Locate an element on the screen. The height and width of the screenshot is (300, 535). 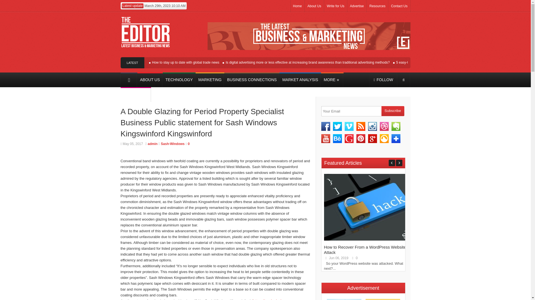
Advertise is located at coordinates (357, 6).